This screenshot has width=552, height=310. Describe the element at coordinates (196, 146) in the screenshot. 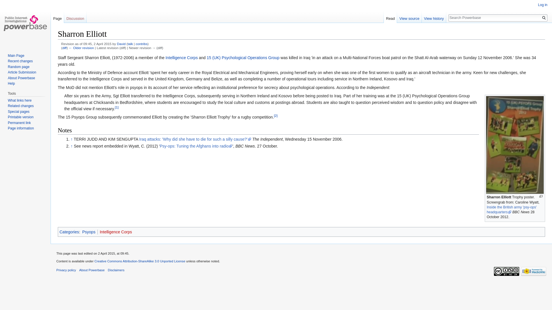

I see `Psy-ops: Tuning the Afghans into radio` at that location.